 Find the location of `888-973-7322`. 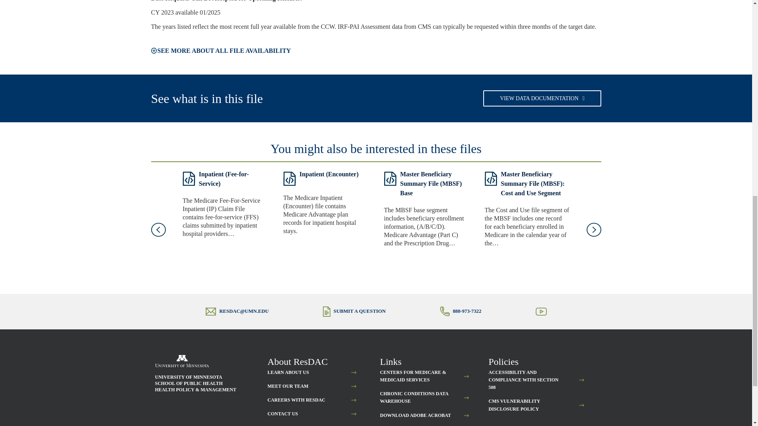

888-973-7322 is located at coordinates (467, 311).